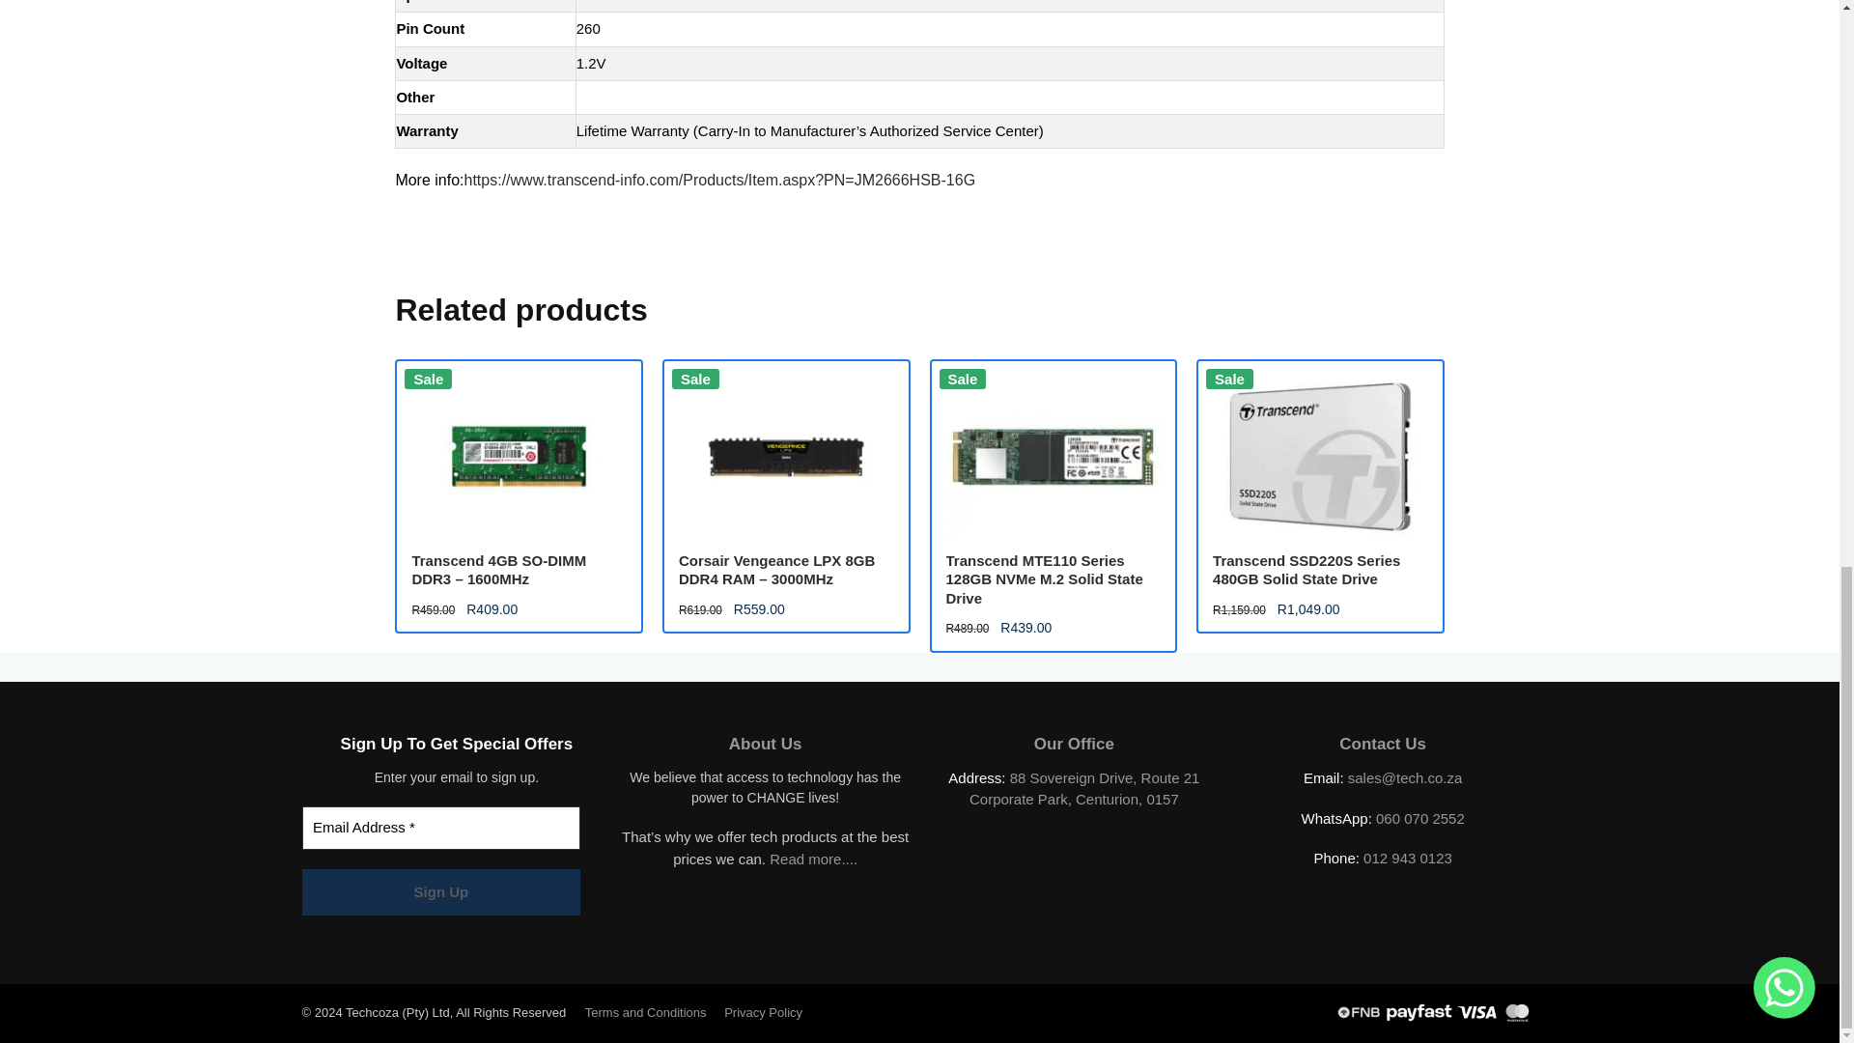 This screenshot has width=1854, height=1043. What do you see at coordinates (440, 892) in the screenshot?
I see `Sign Up` at bounding box center [440, 892].